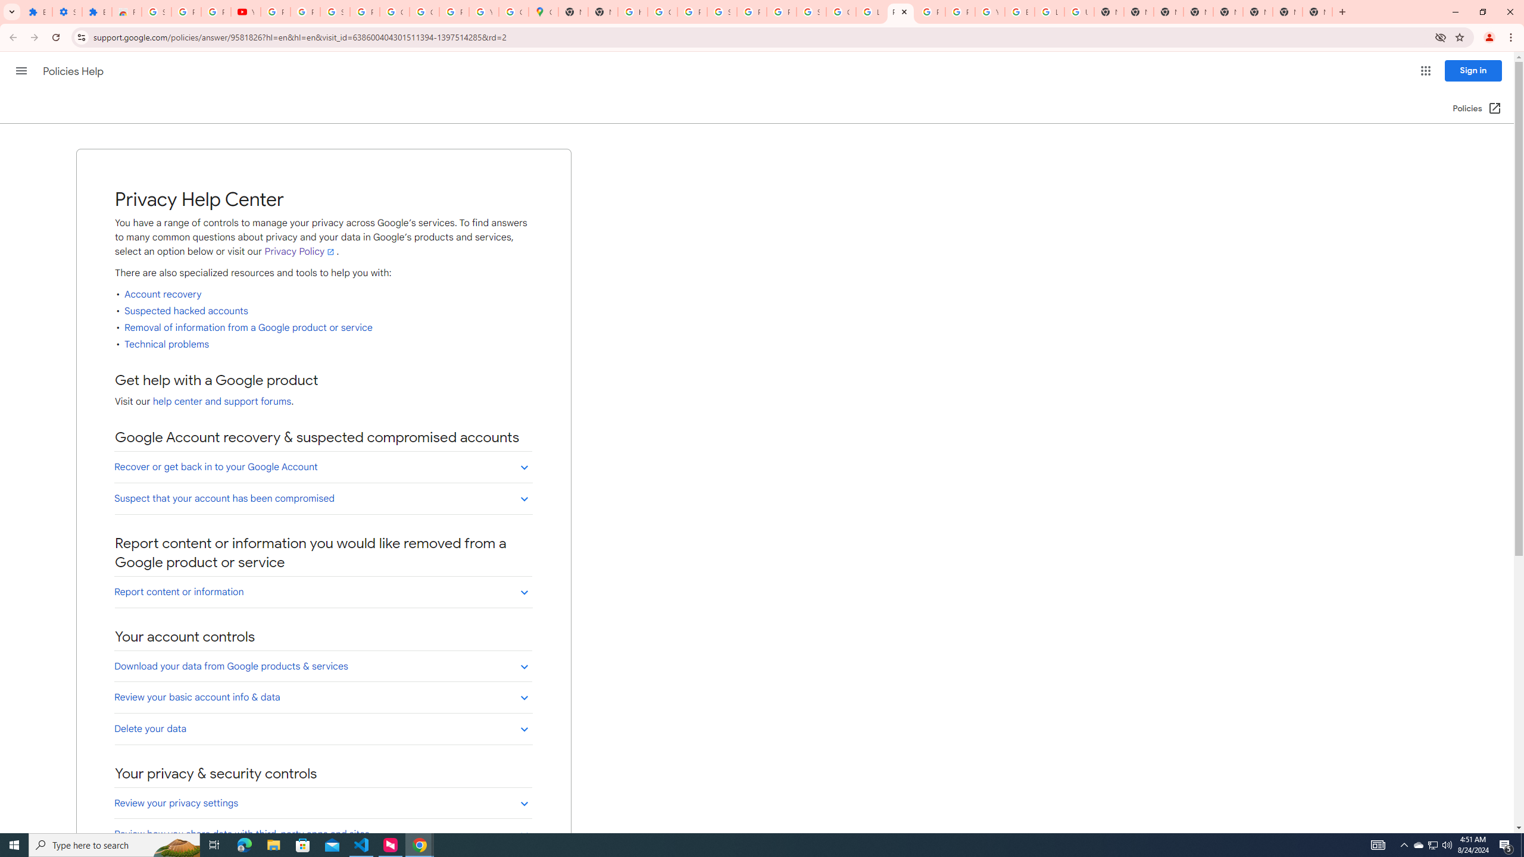  I want to click on New Tab, so click(1169, 12).